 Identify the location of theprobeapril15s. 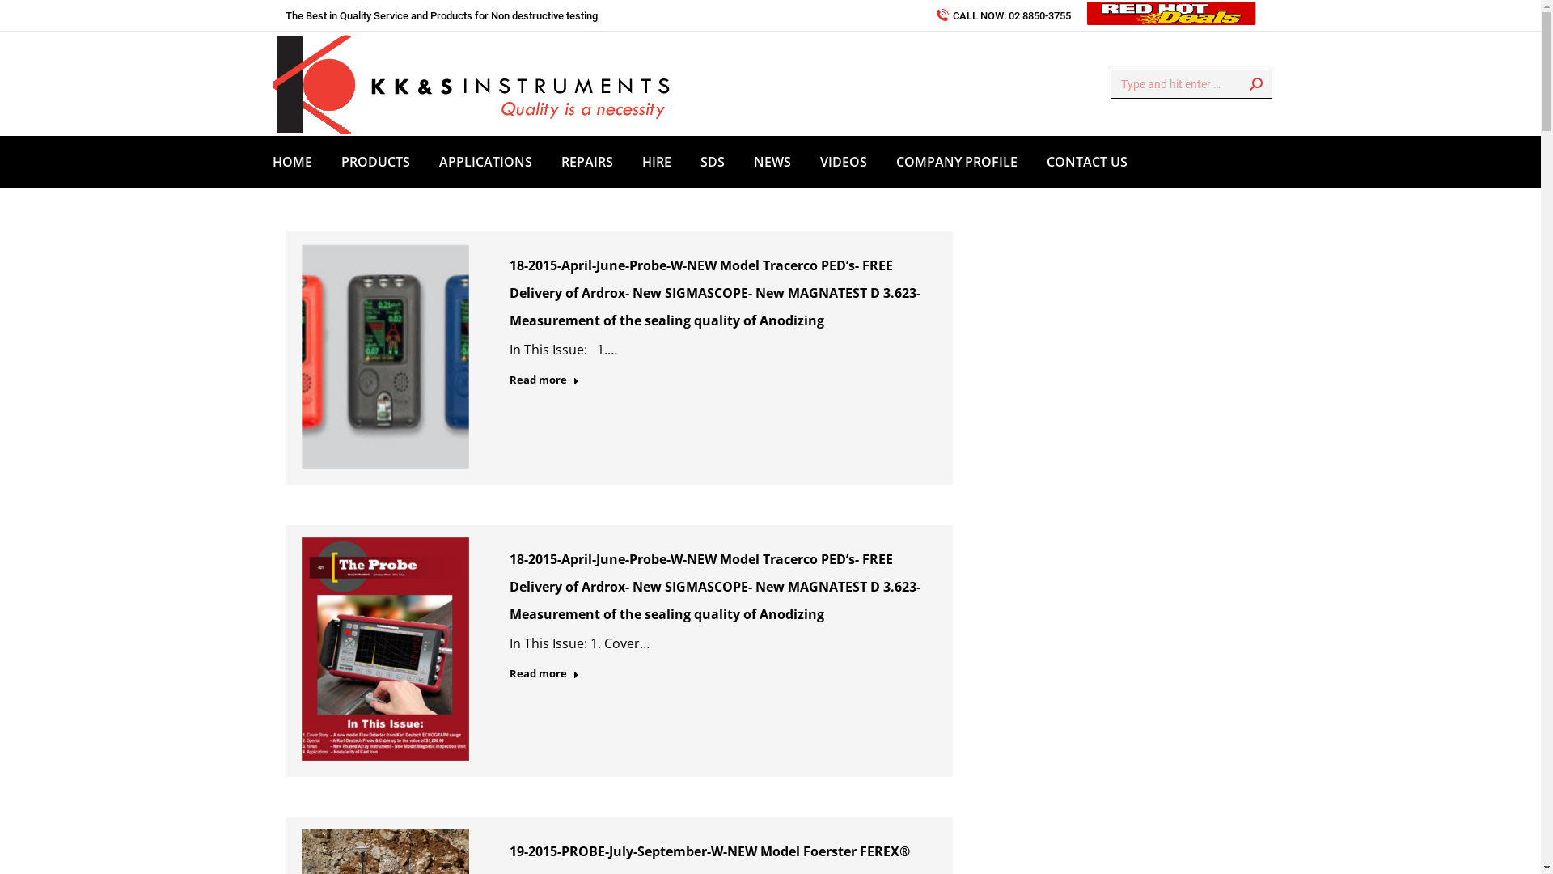
(385, 356).